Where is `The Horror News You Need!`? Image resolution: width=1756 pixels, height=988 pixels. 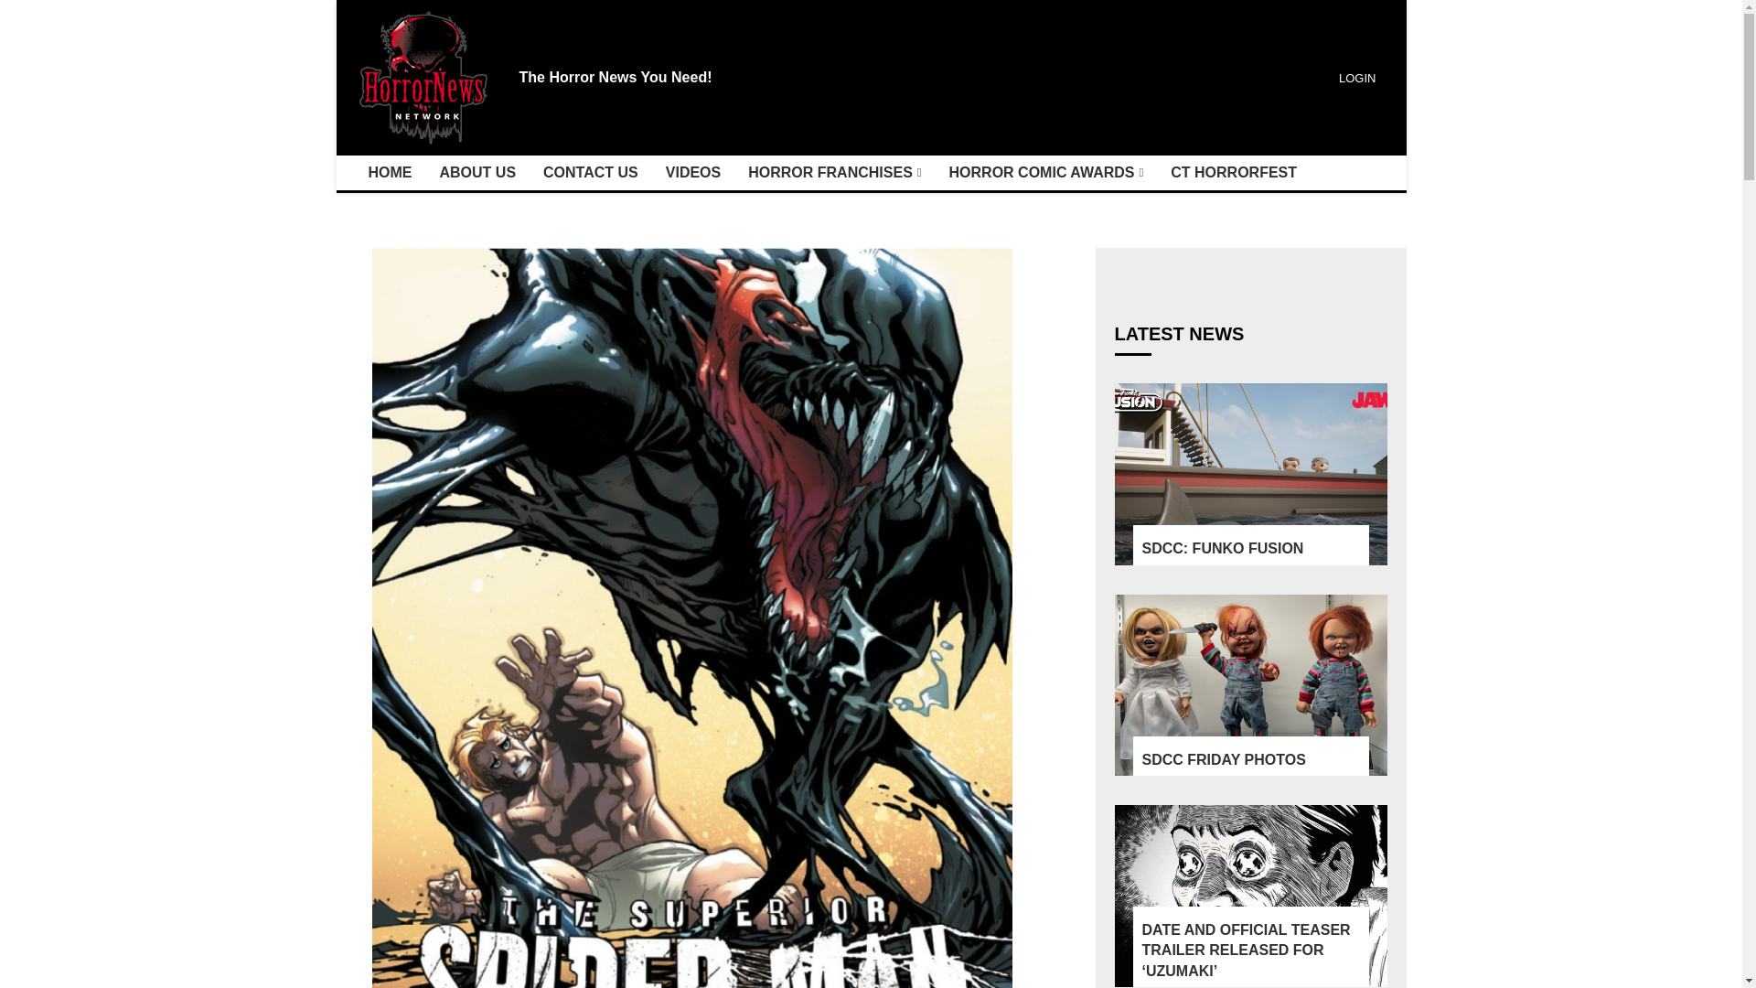 The Horror News You Need! is located at coordinates (616, 77).